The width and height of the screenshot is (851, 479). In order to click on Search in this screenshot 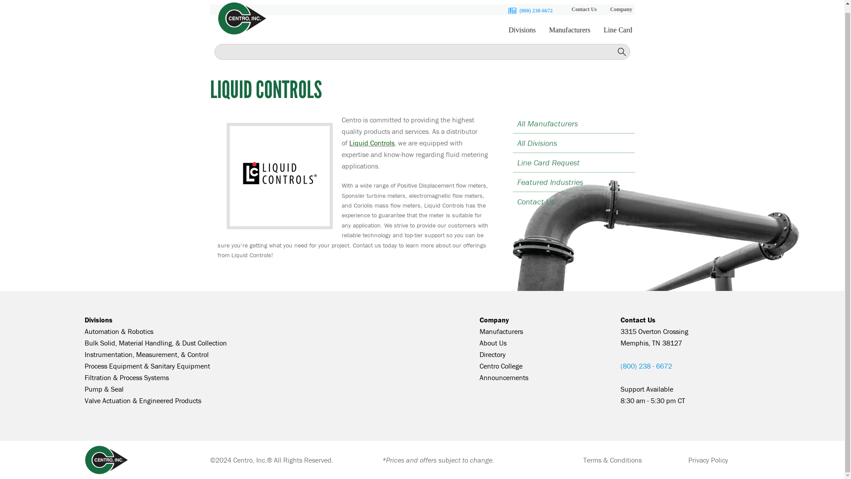, I will do `click(622, 52)`.